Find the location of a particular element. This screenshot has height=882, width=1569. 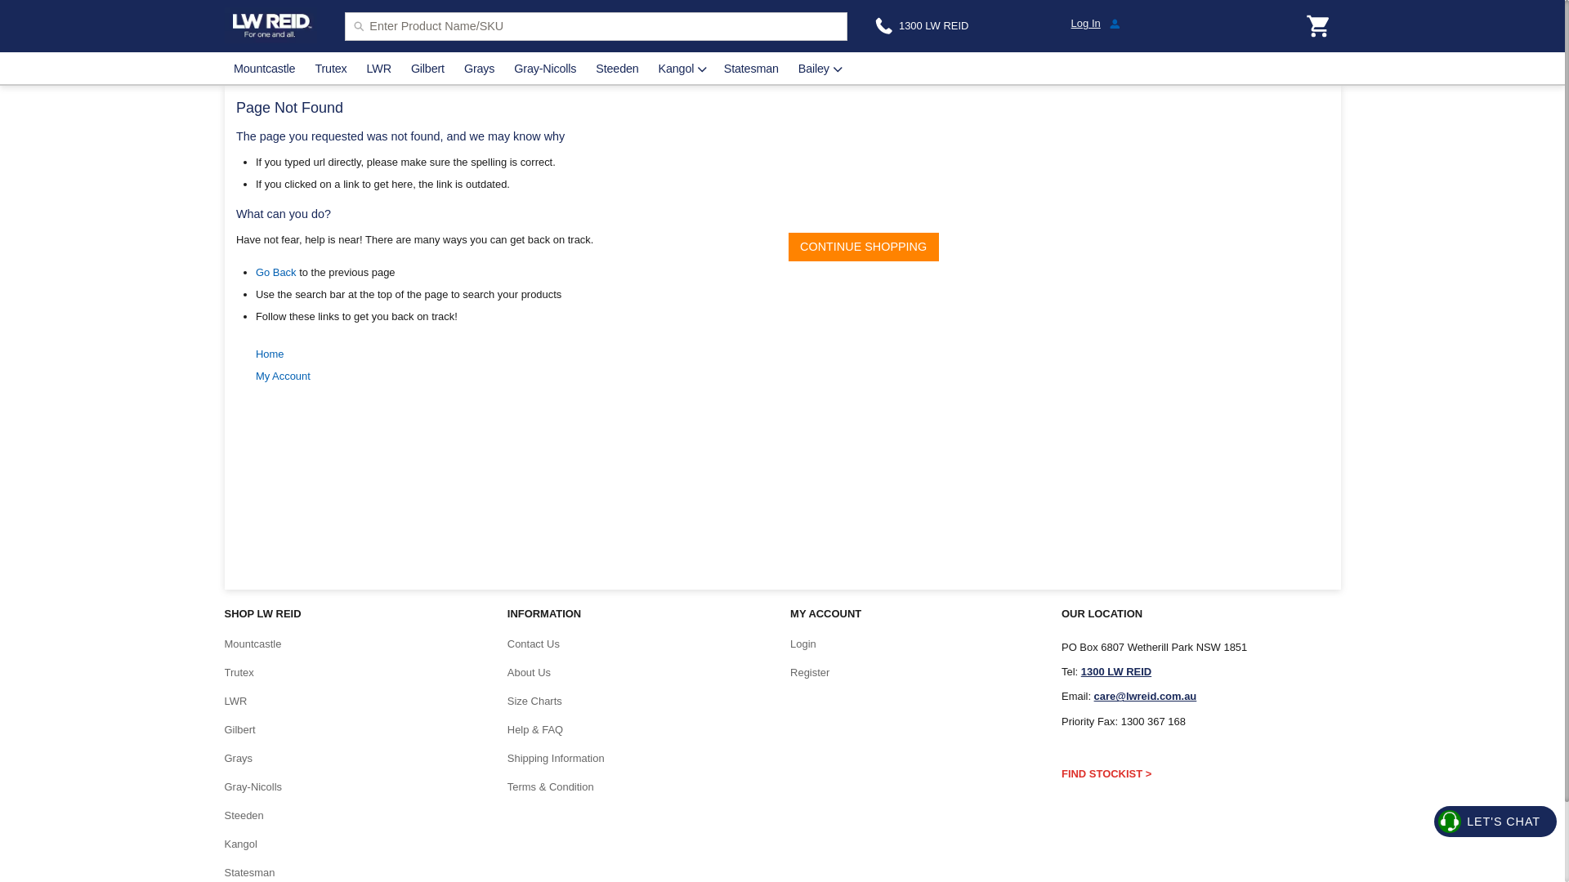

Call Us
1300 LW REID is located at coordinates (922, 25).